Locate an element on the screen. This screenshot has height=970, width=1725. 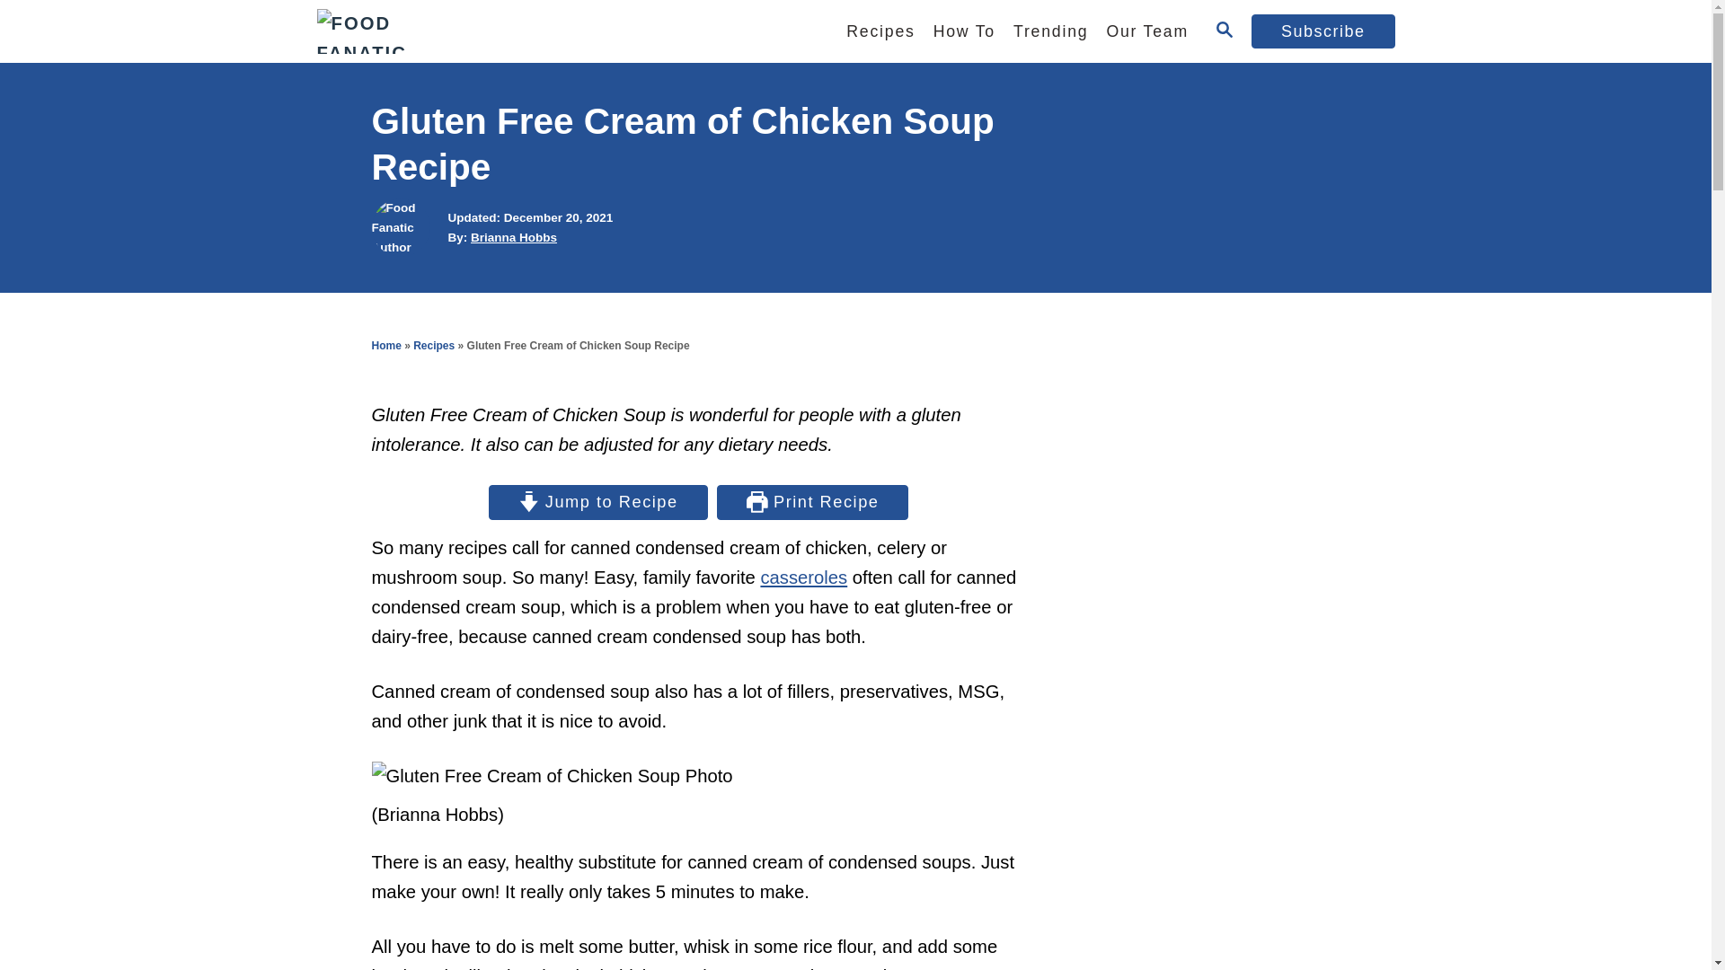
SEARCH is located at coordinates (1224, 31).